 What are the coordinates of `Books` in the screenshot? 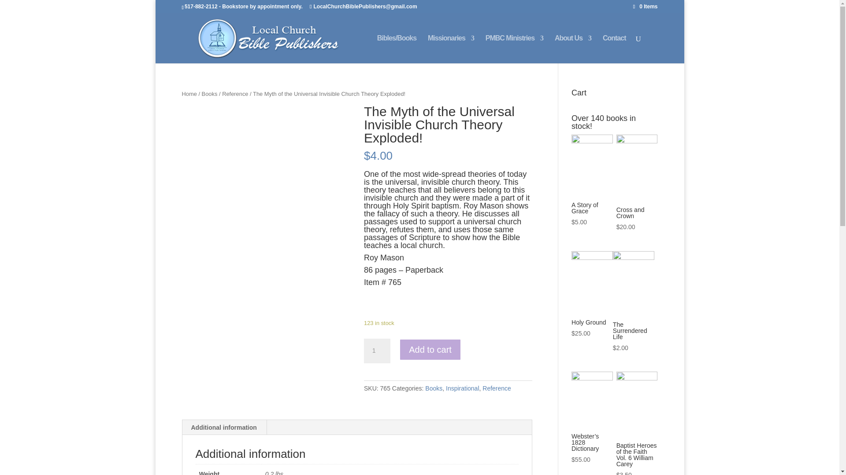 It's located at (210, 94).